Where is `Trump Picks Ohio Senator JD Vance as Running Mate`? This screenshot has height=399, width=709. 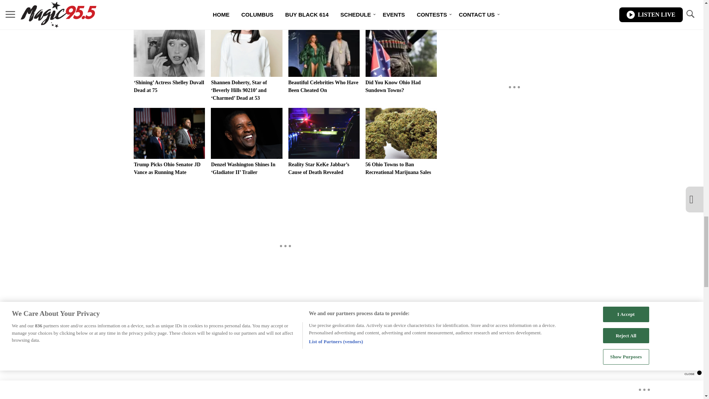
Trump Picks Ohio Senator JD Vance as Running Mate is located at coordinates (169, 142).